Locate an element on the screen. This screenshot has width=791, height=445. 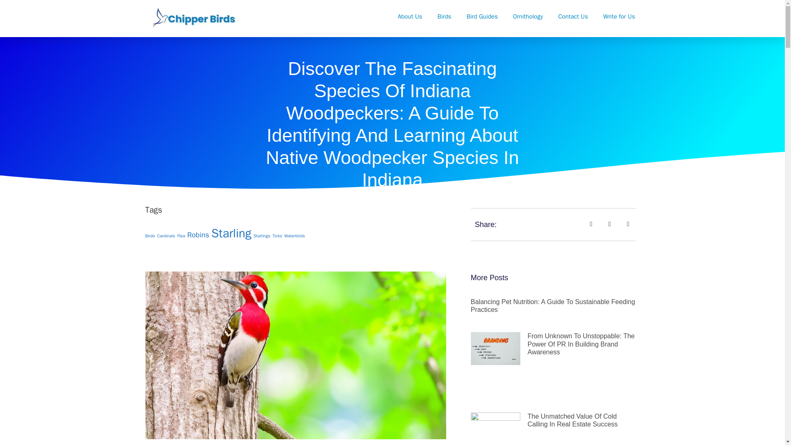
Contact Us is located at coordinates (573, 16).